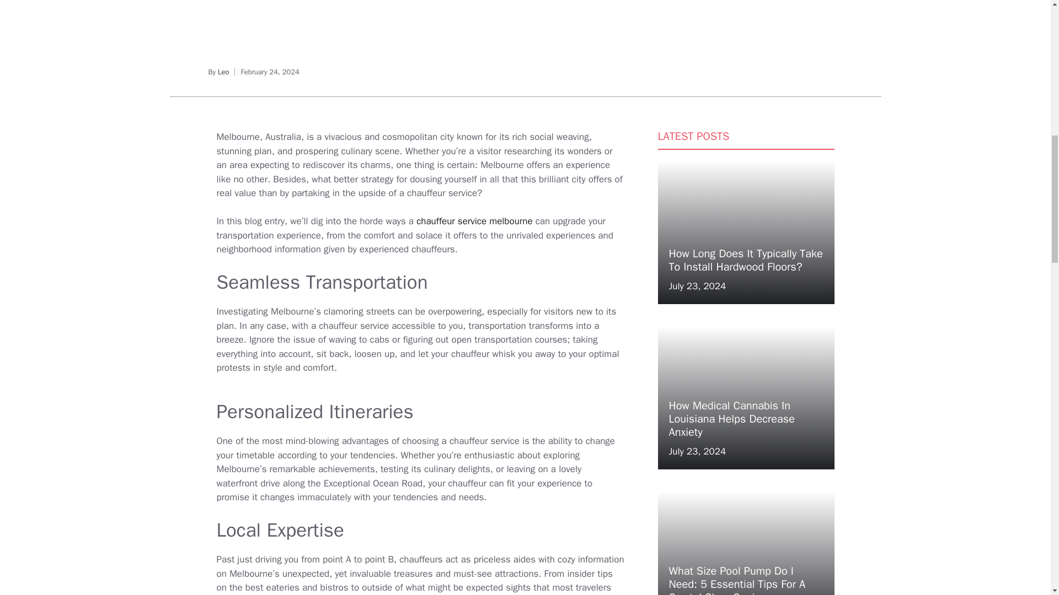 The image size is (1059, 595). What do you see at coordinates (731, 419) in the screenshot?
I see `How Medical Cannabis In Louisiana Helps Decrease Anxiety` at bounding box center [731, 419].